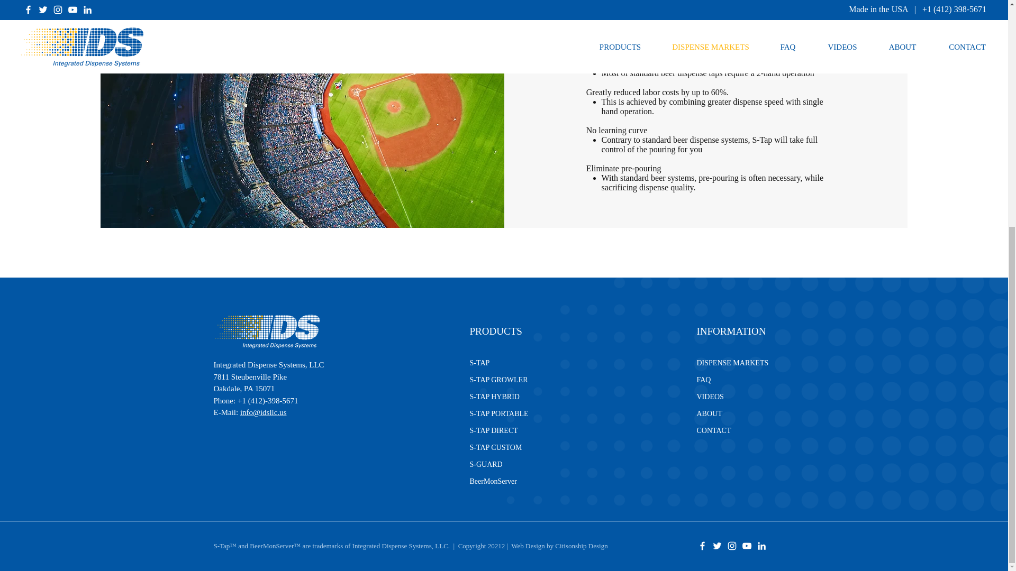 This screenshot has width=1016, height=571. I want to click on CONTACT, so click(713, 430).